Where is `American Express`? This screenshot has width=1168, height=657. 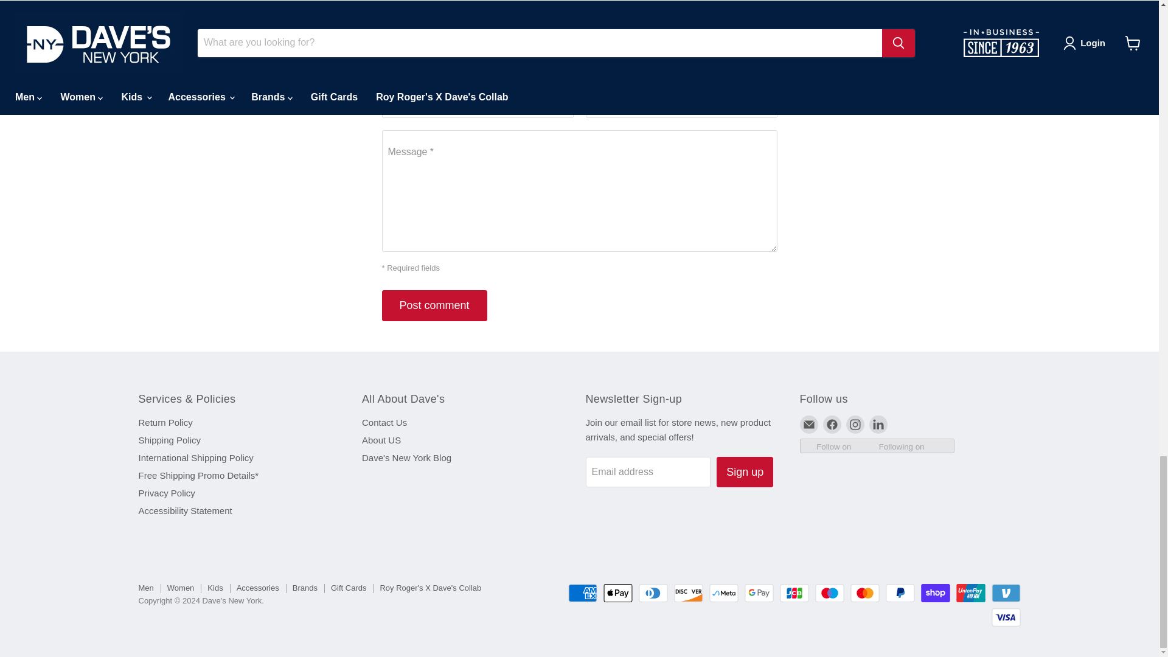 American Express is located at coordinates (582, 593).